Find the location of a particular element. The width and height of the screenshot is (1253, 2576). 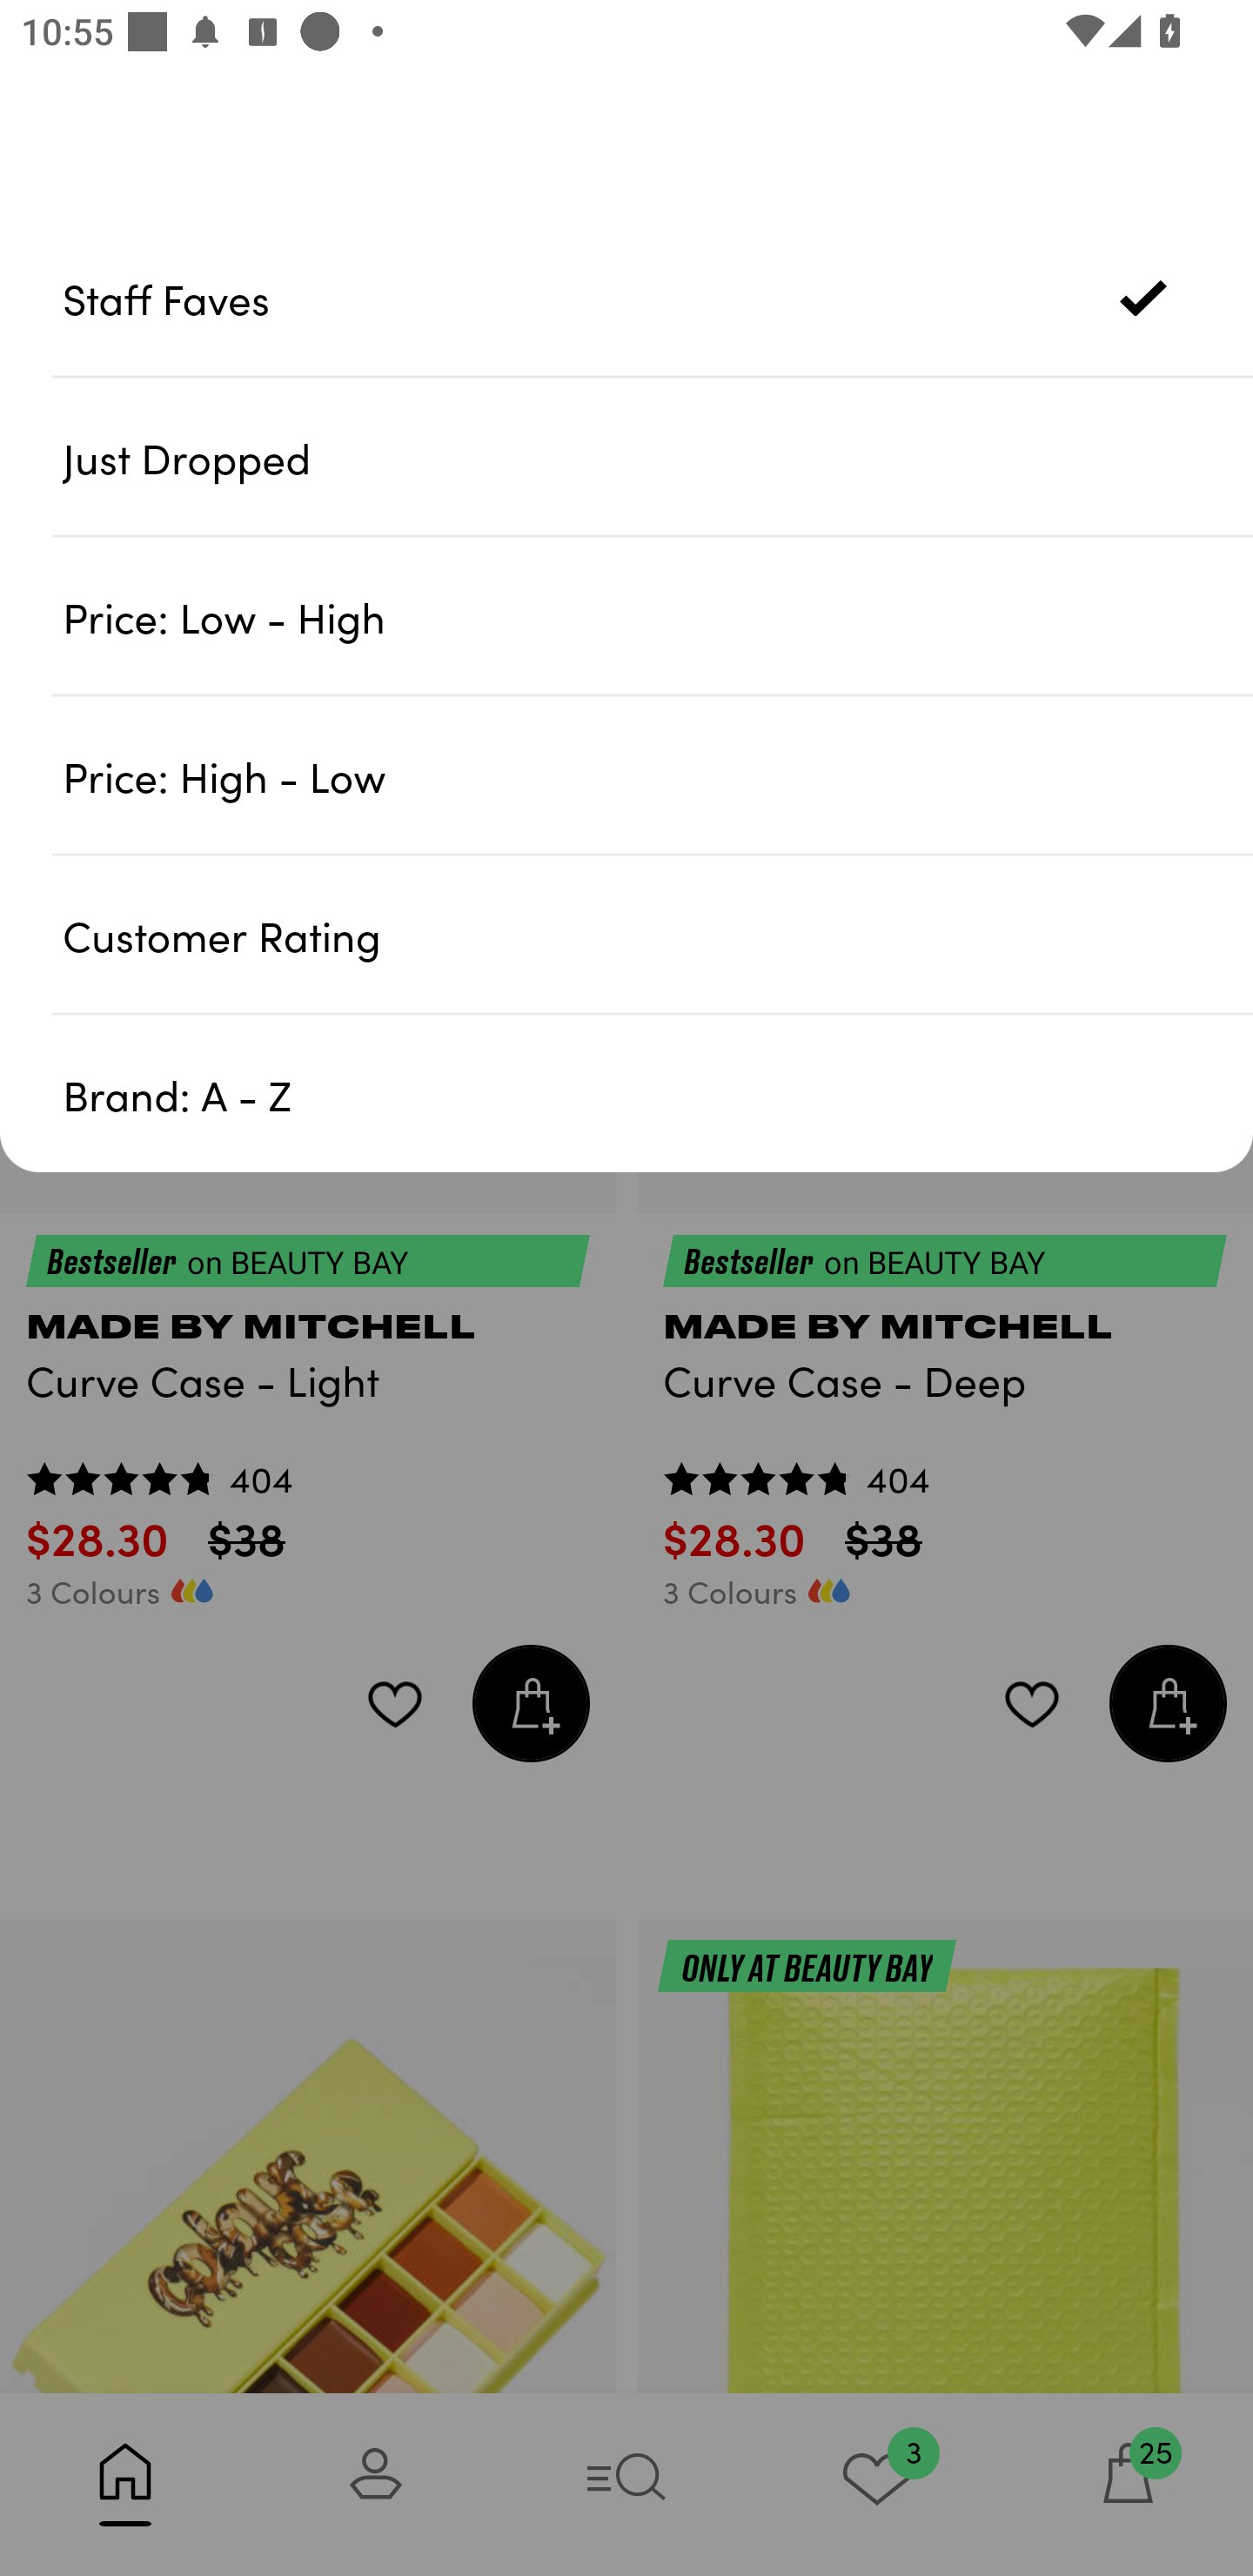

Staff Faves is located at coordinates (658, 298).